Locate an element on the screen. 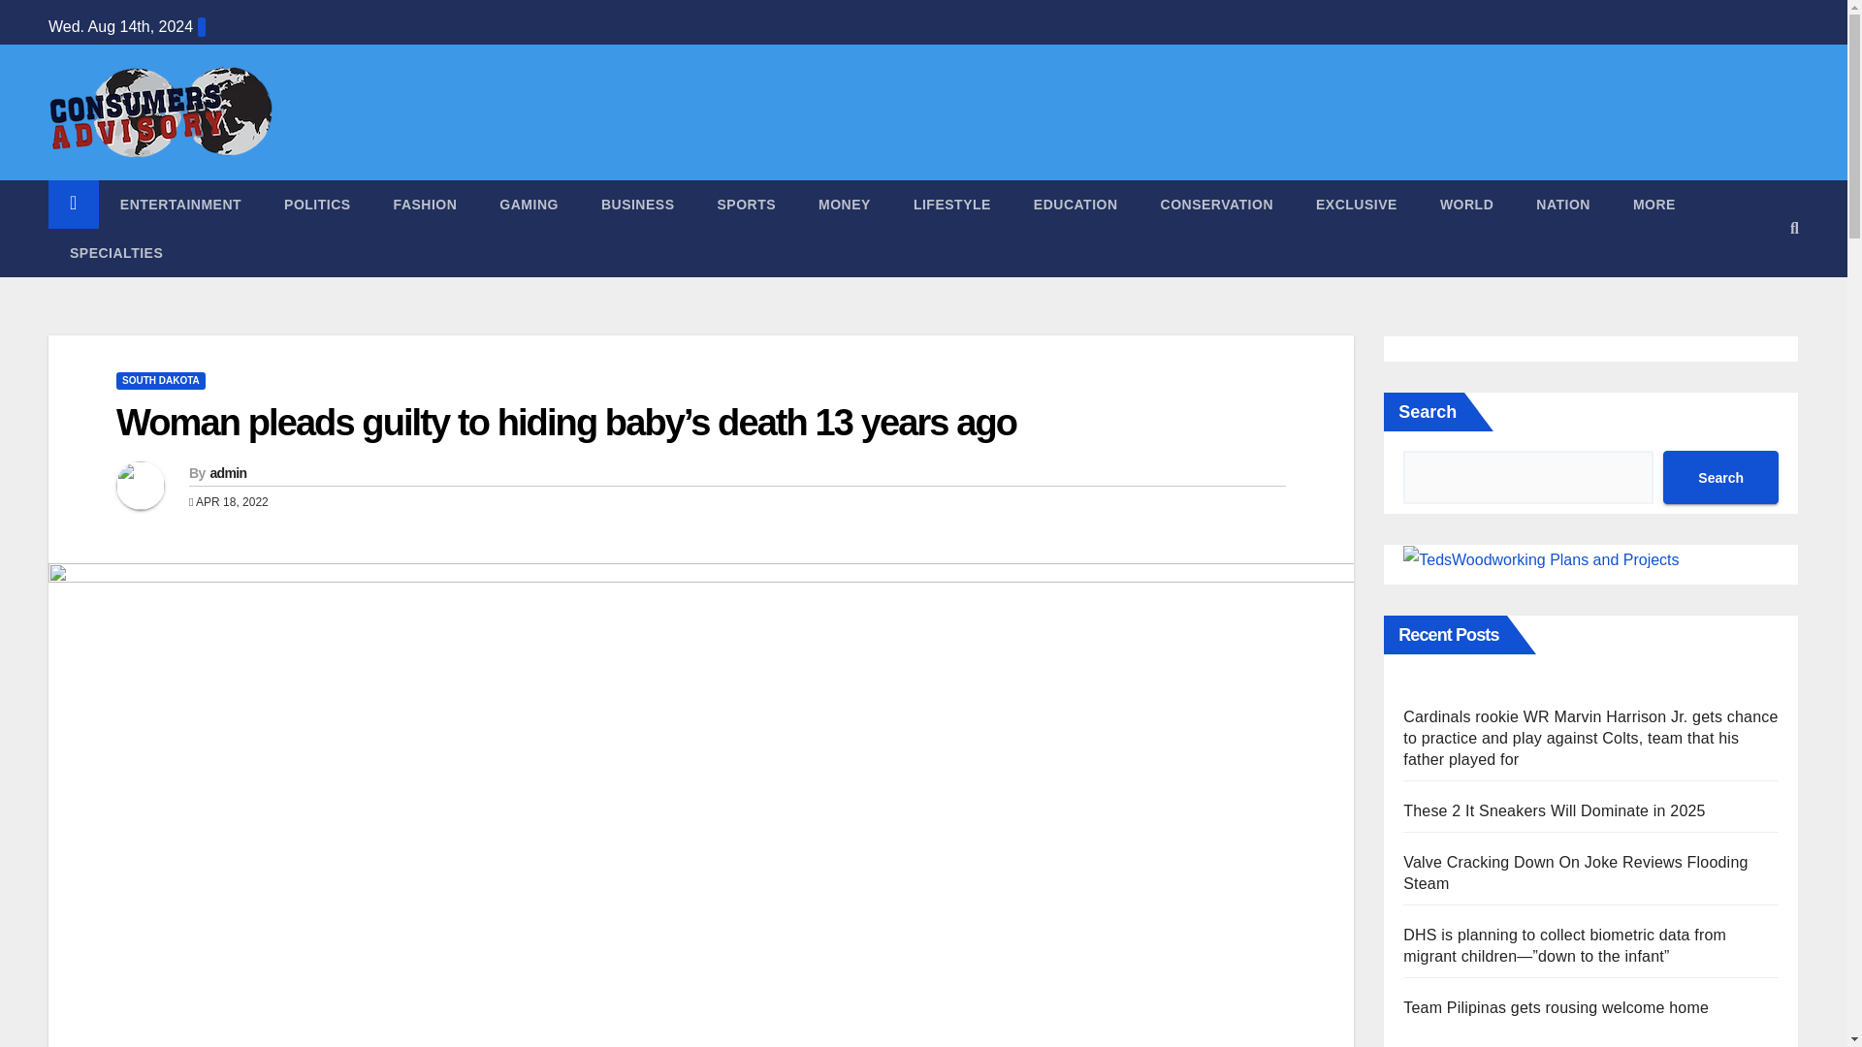 This screenshot has width=1862, height=1047. MONEY is located at coordinates (844, 204).